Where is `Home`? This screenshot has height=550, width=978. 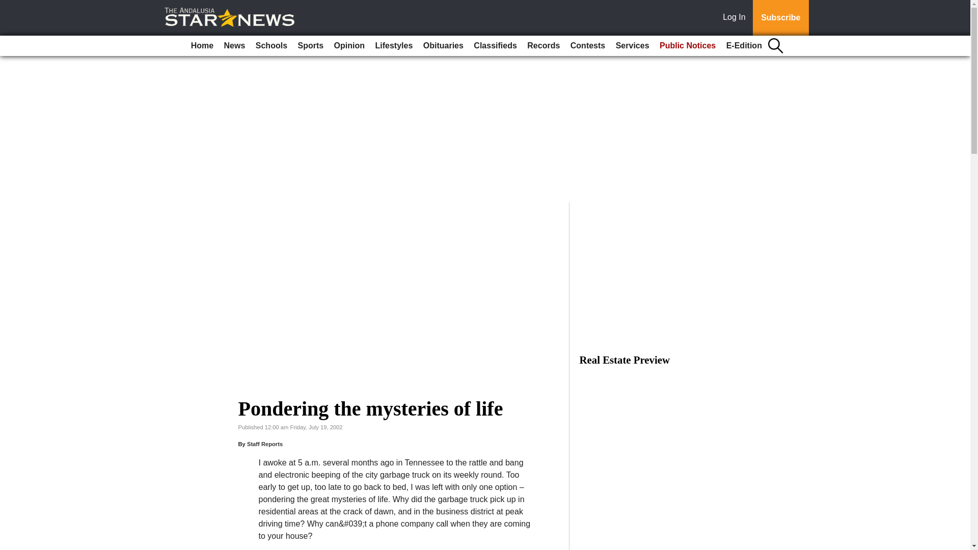
Home is located at coordinates (202, 46).